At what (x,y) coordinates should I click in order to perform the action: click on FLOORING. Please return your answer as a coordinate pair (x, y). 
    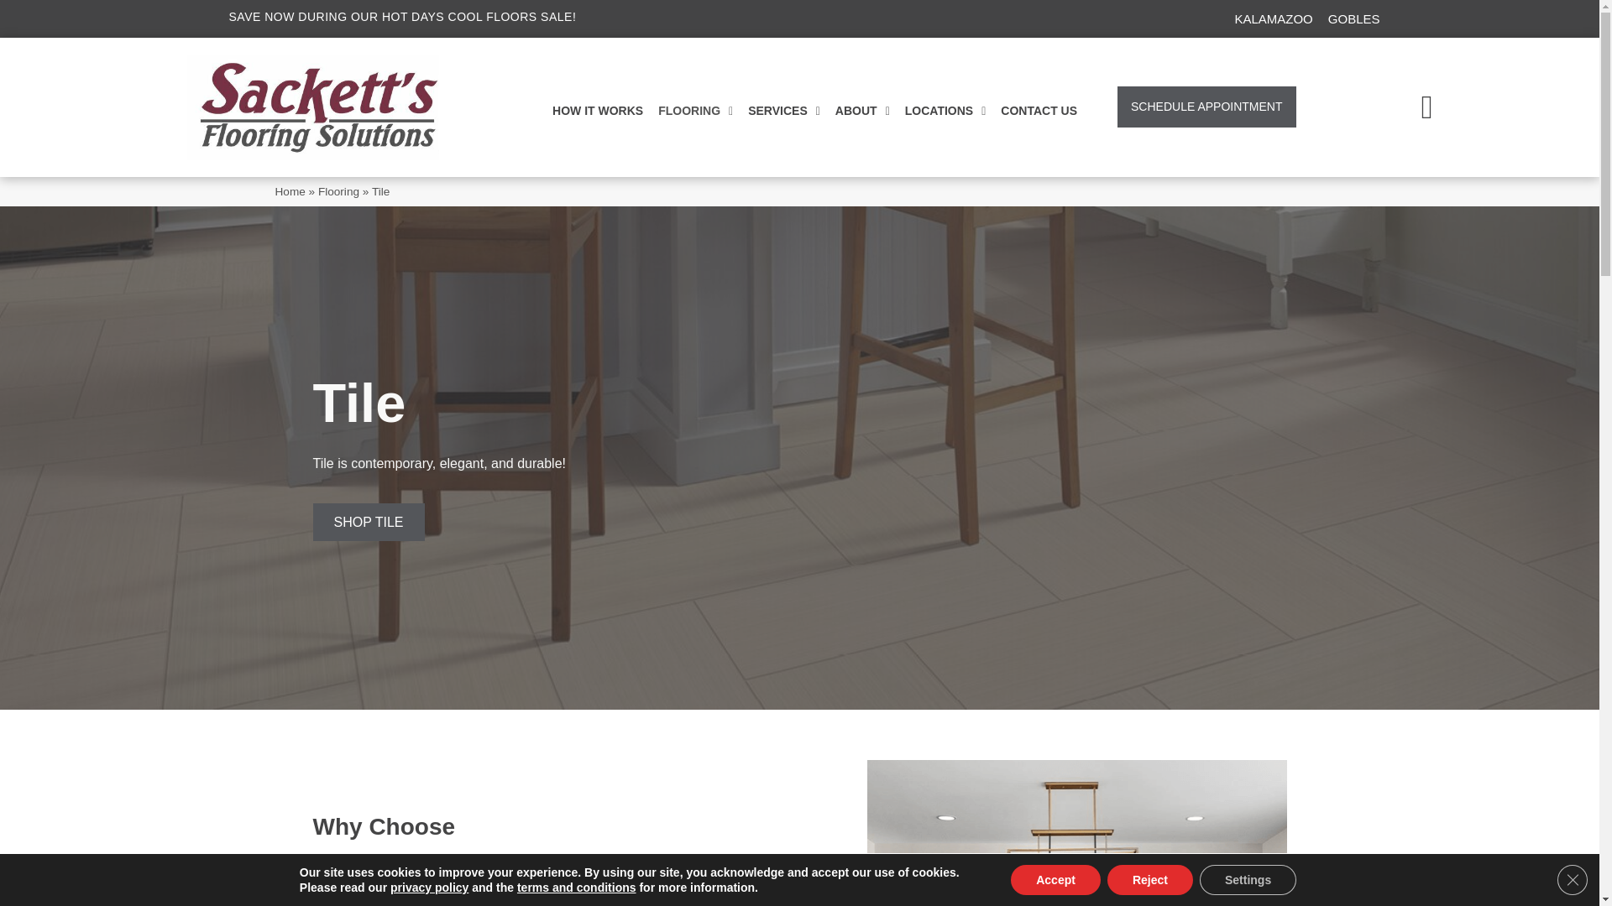
    Looking at the image, I should click on (695, 107).